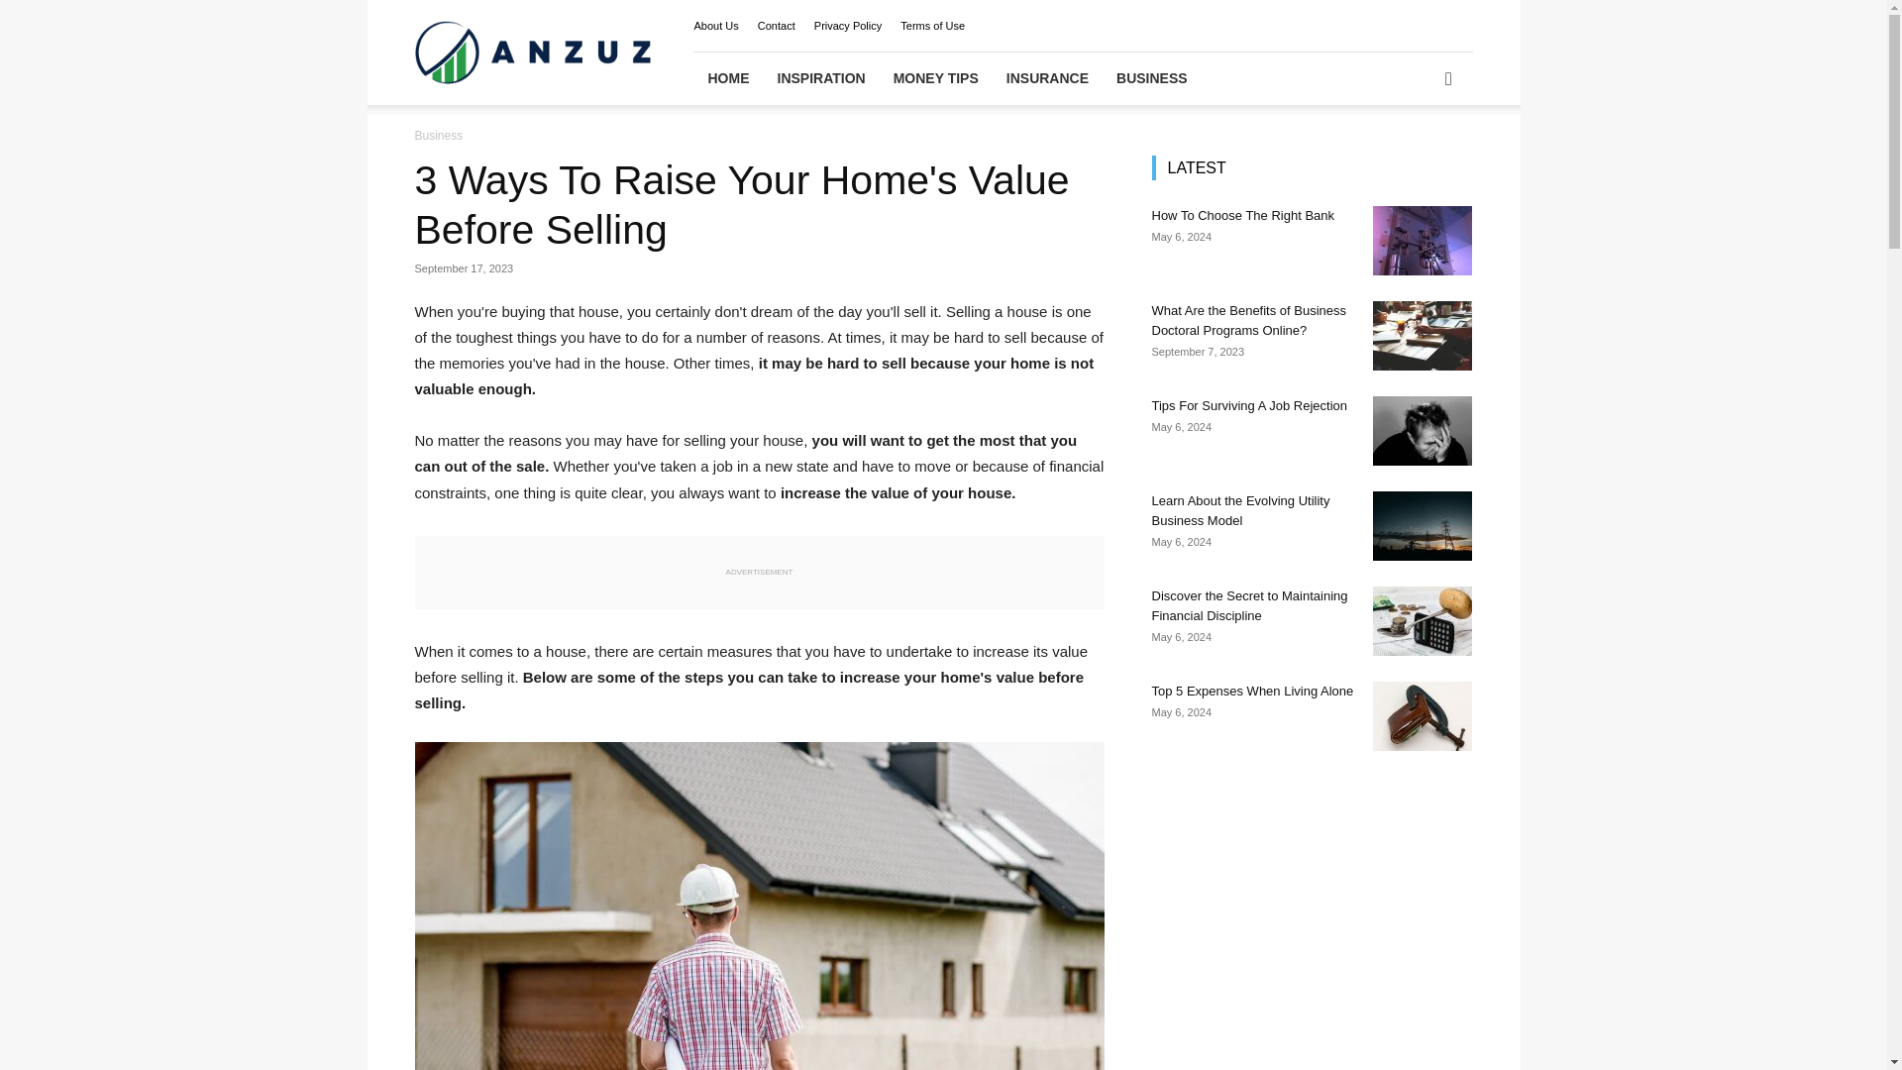 The height and width of the screenshot is (1070, 1902). What do you see at coordinates (931, 26) in the screenshot?
I see `Terms of Use` at bounding box center [931, 26].